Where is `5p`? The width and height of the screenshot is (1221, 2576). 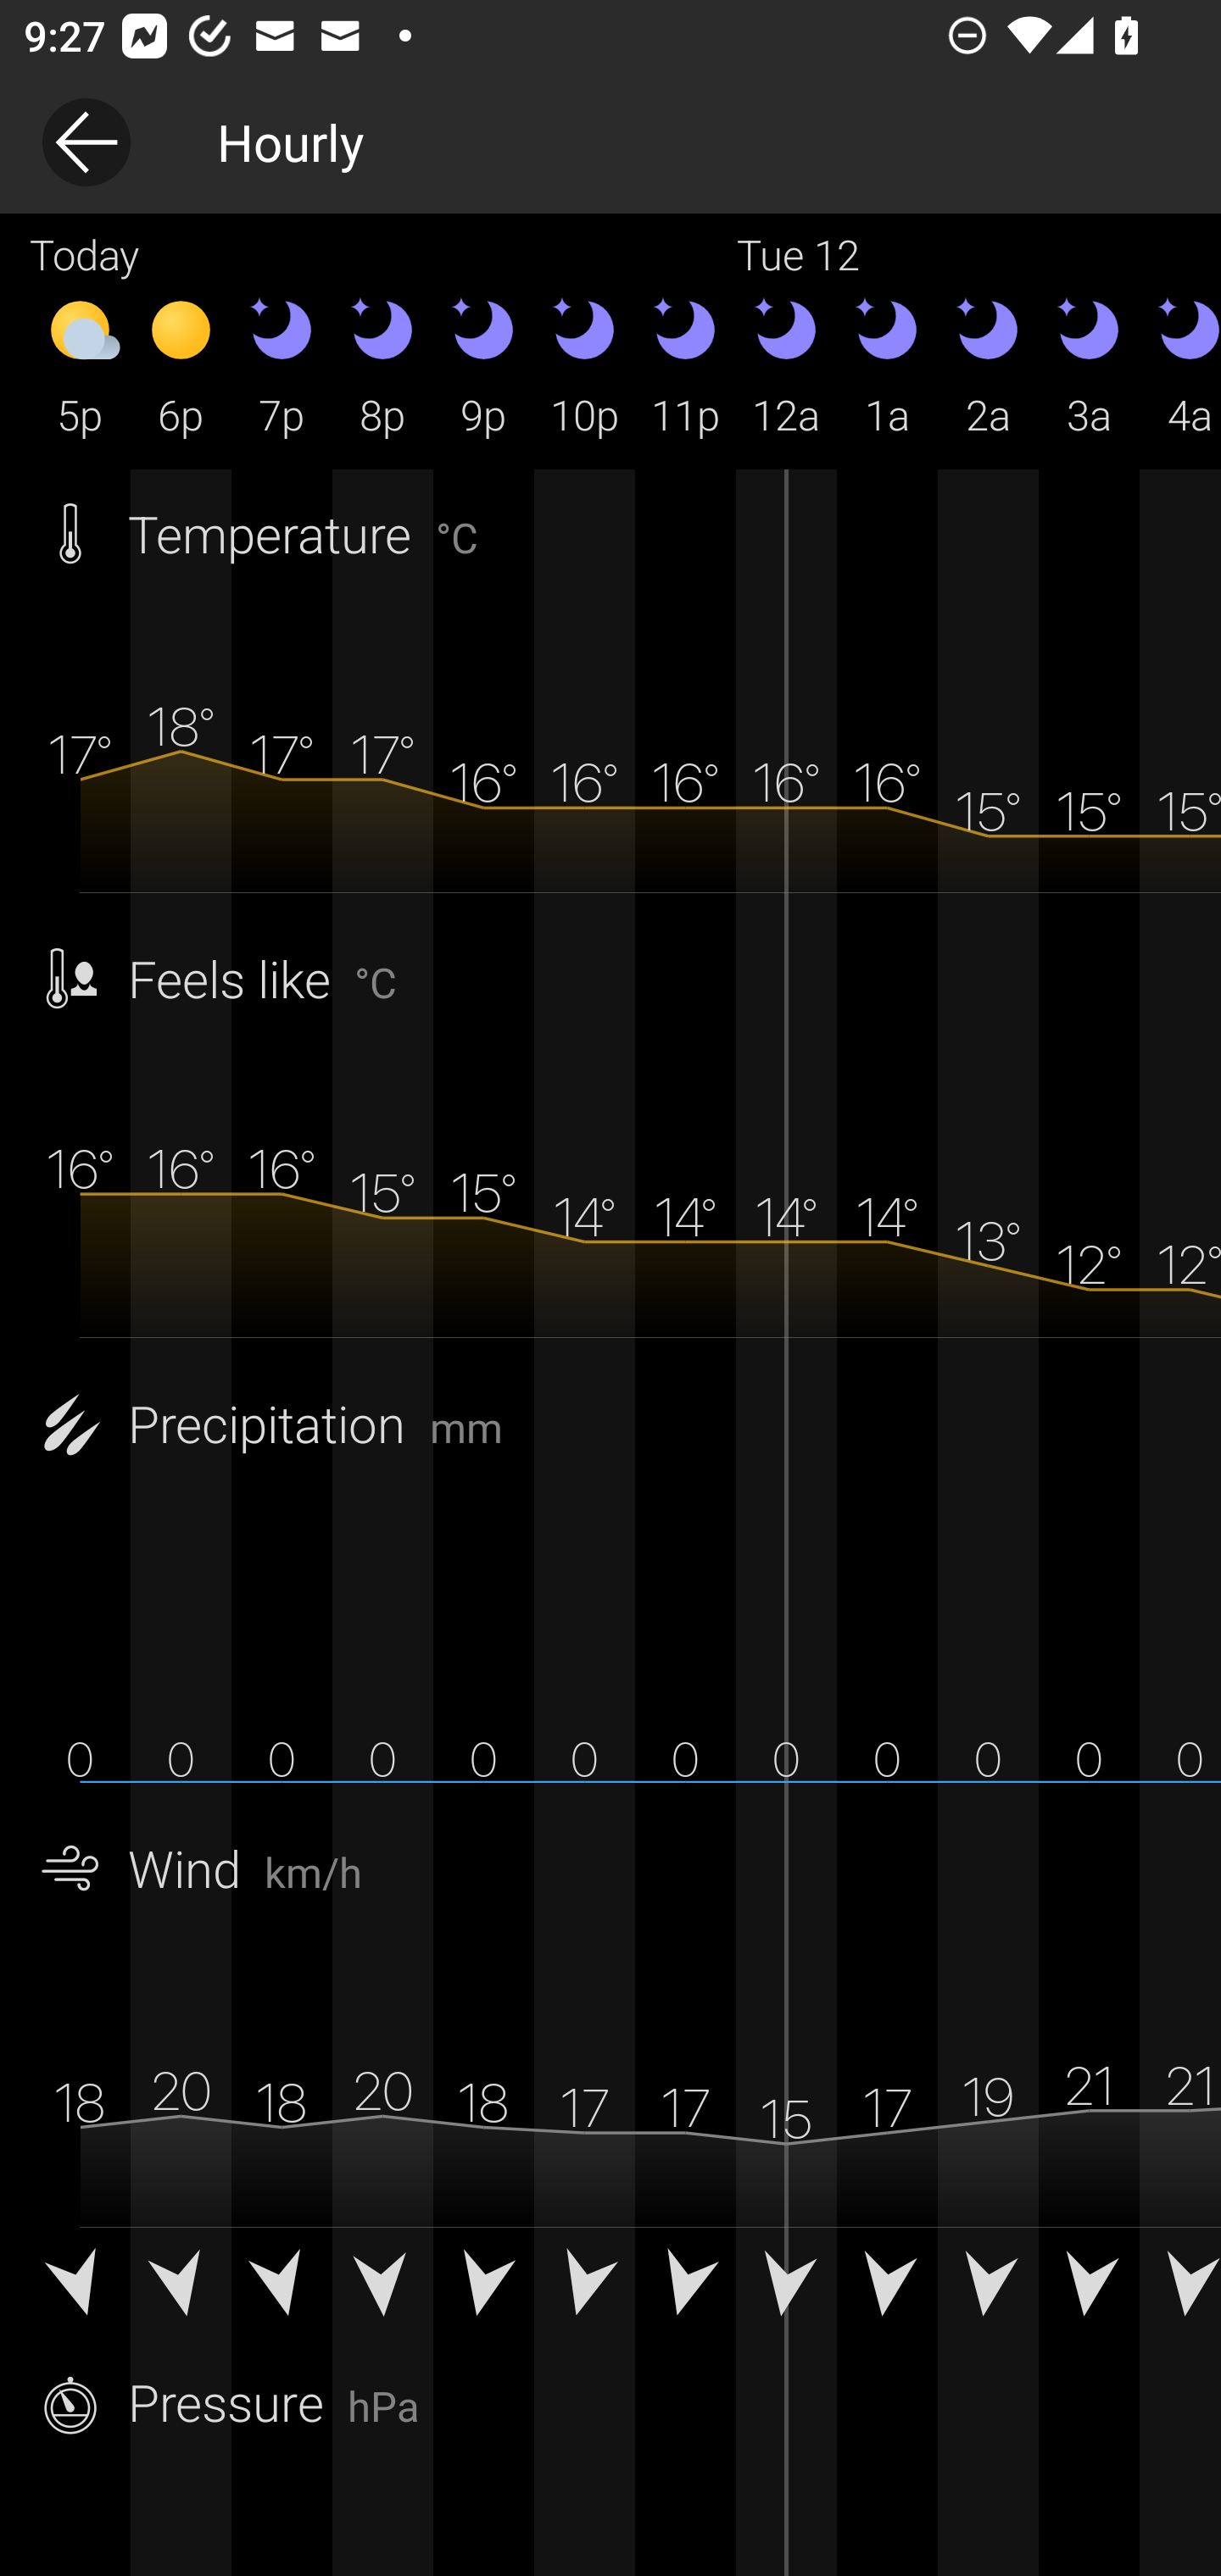 5p is located at coordinates (80, 365).